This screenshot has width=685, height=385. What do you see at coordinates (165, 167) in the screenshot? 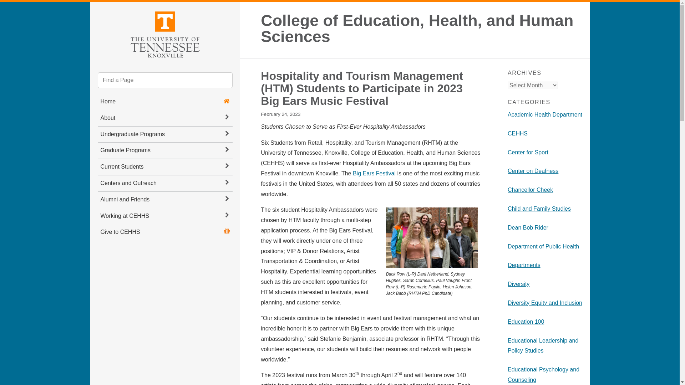
I see `Current Students` at bounding box center [165, 167].